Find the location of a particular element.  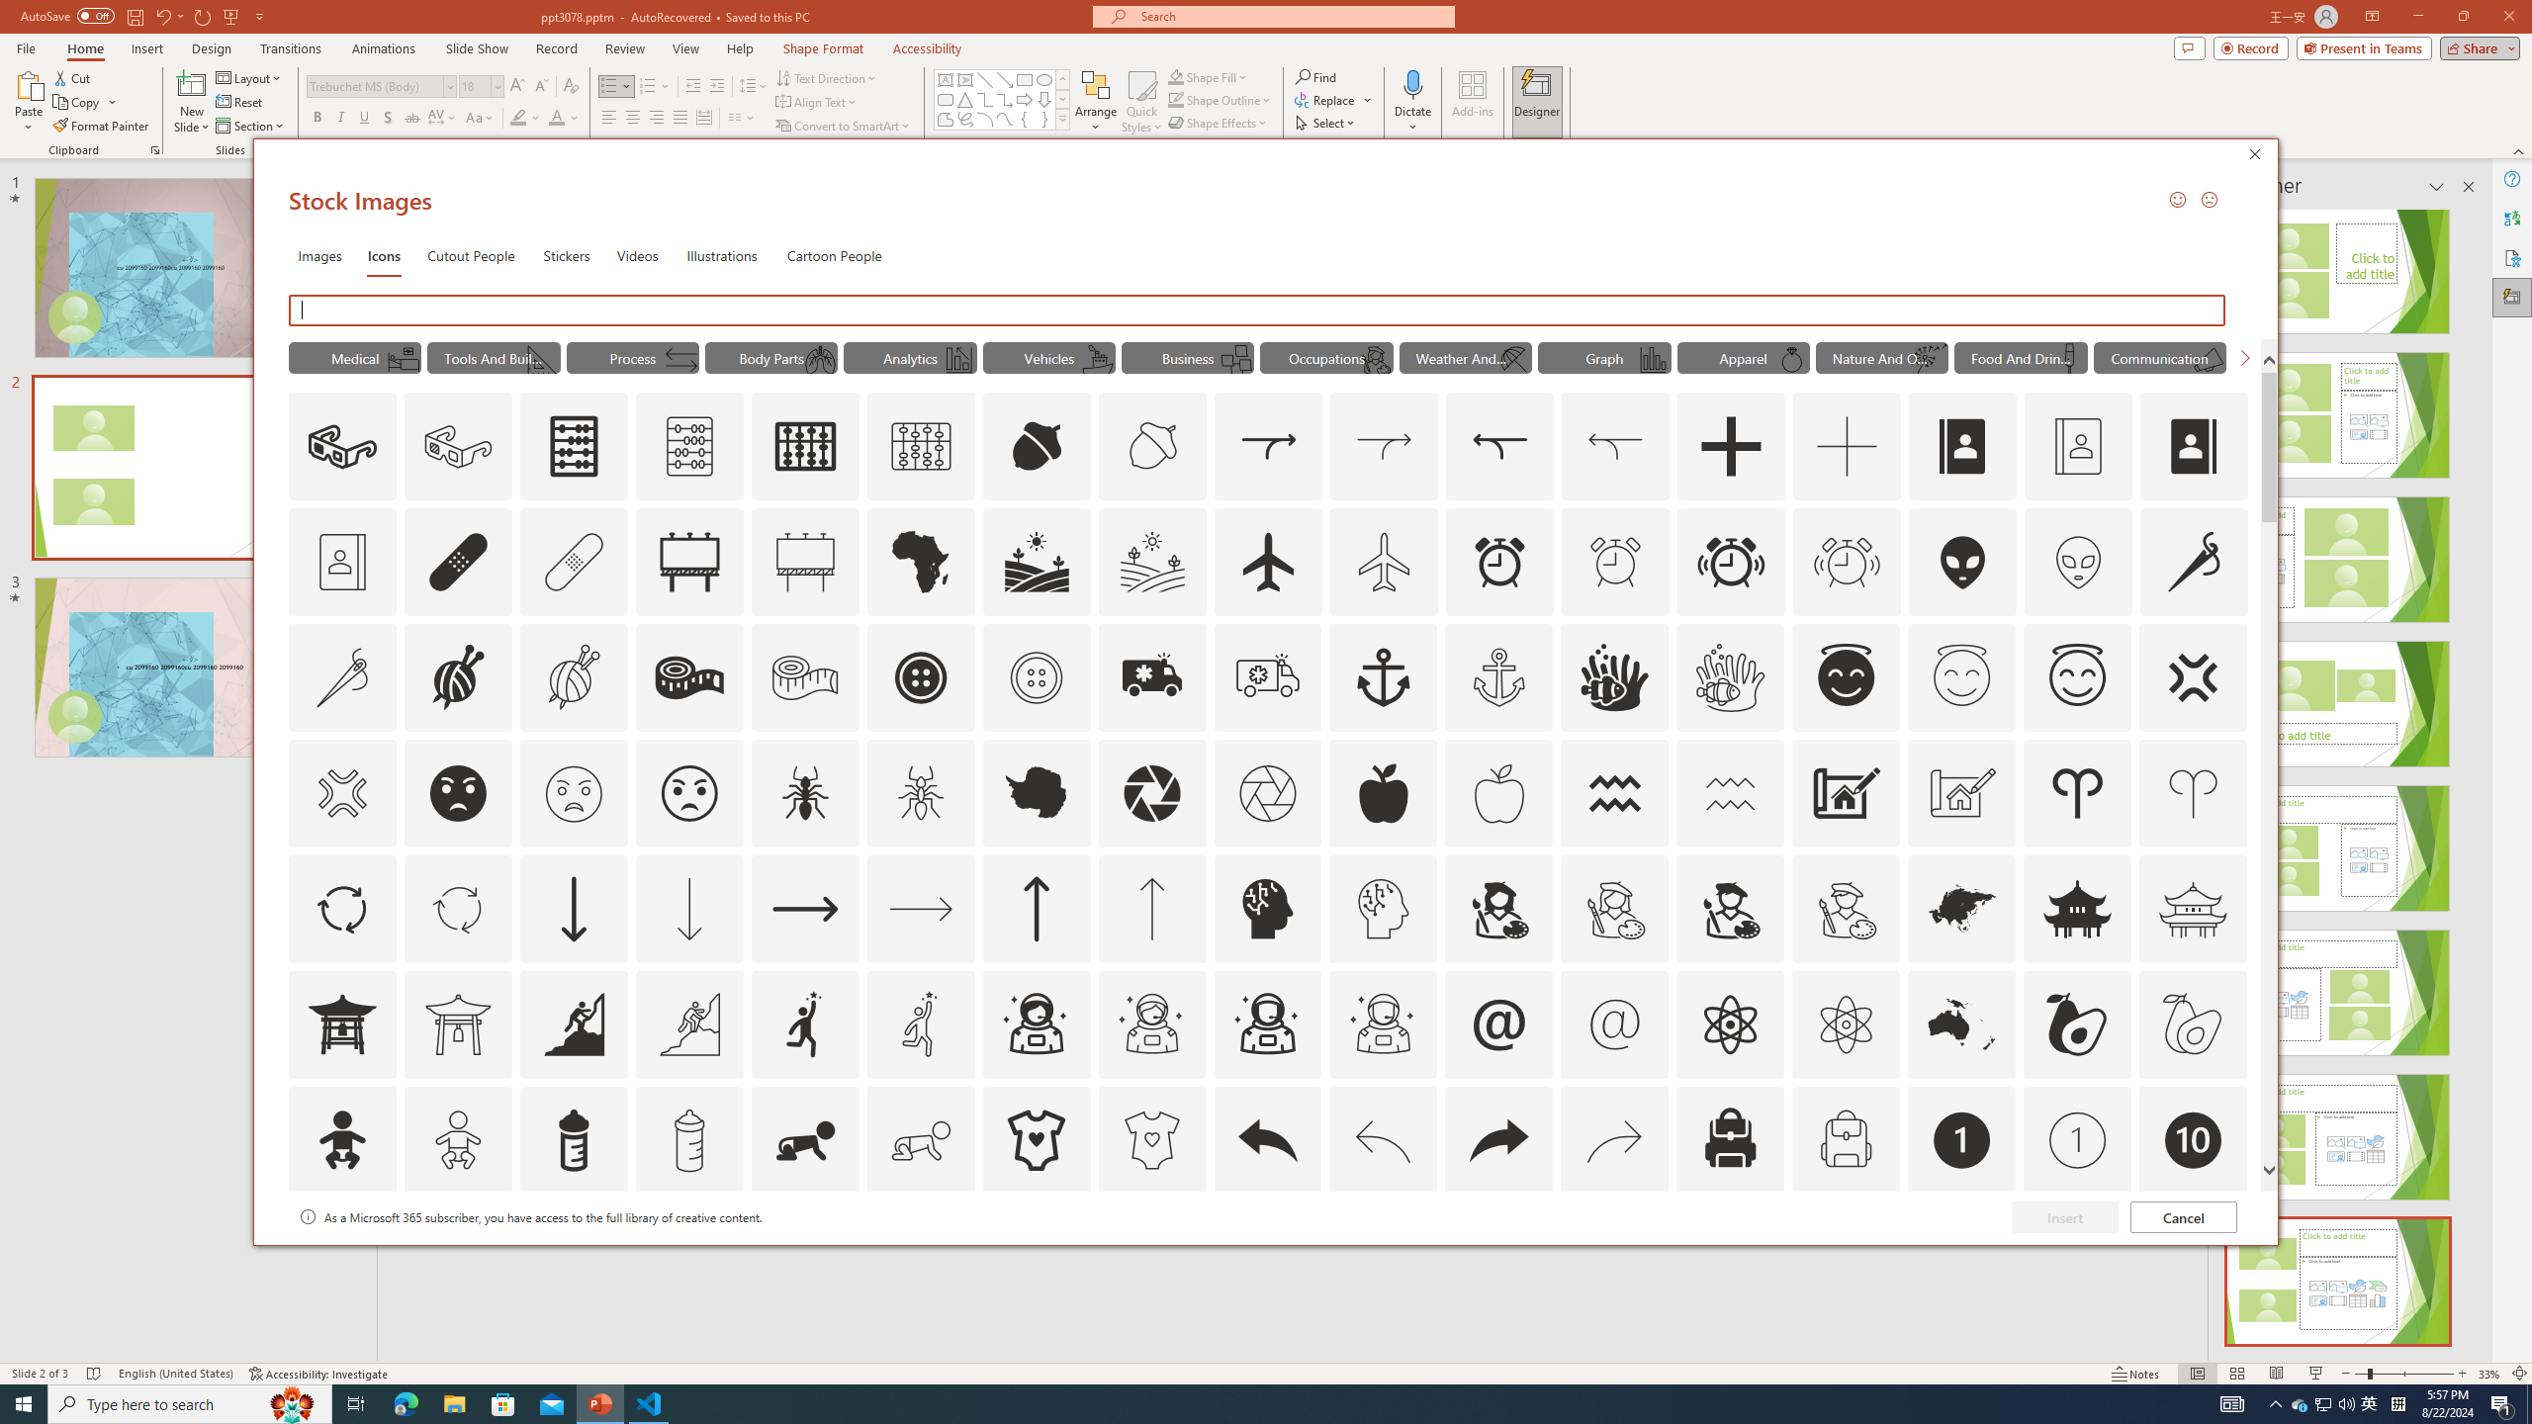

AutomationID: Icons_Badge9 is located at coordinates (2078, 1256).